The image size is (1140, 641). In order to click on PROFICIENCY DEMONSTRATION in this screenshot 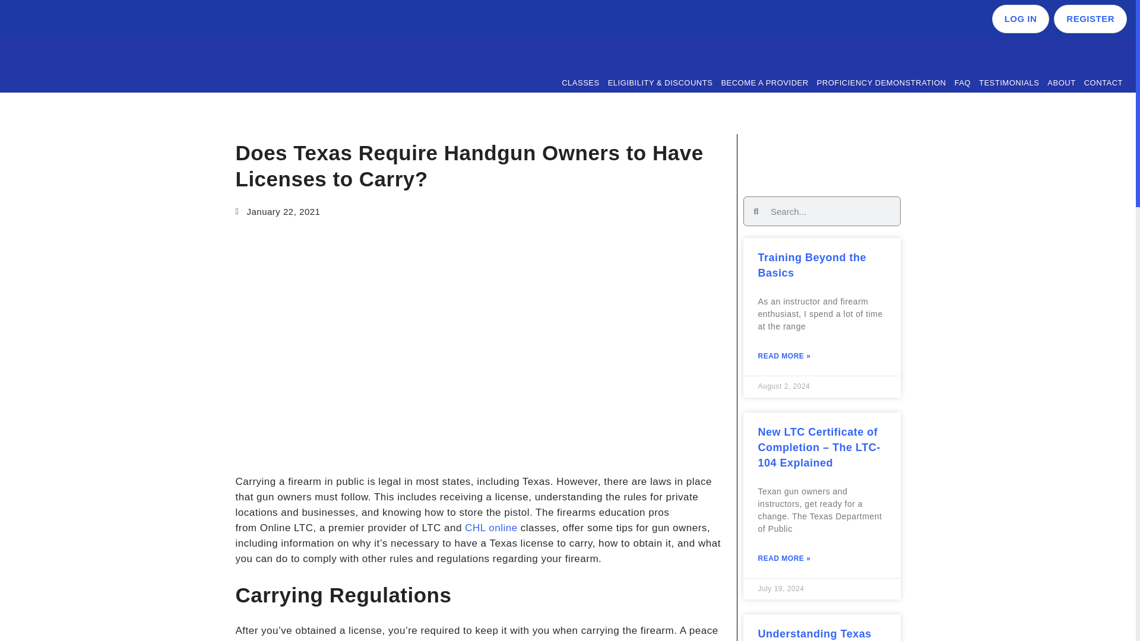, I will do `click(881, 83)`.